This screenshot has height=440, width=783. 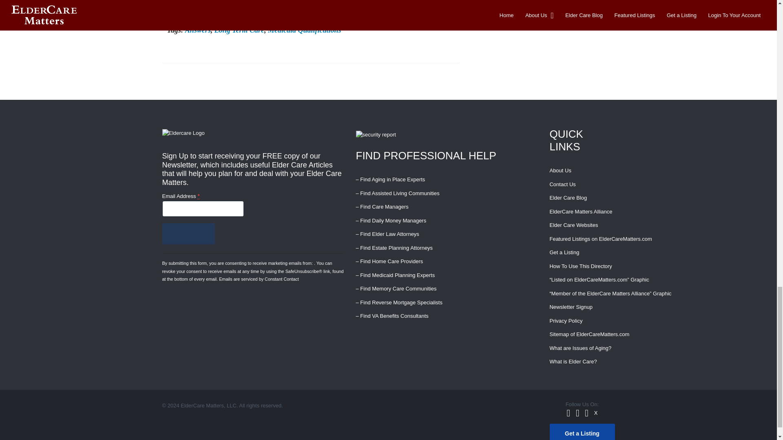 I want to click on Answers, so click(x=197, y=30).